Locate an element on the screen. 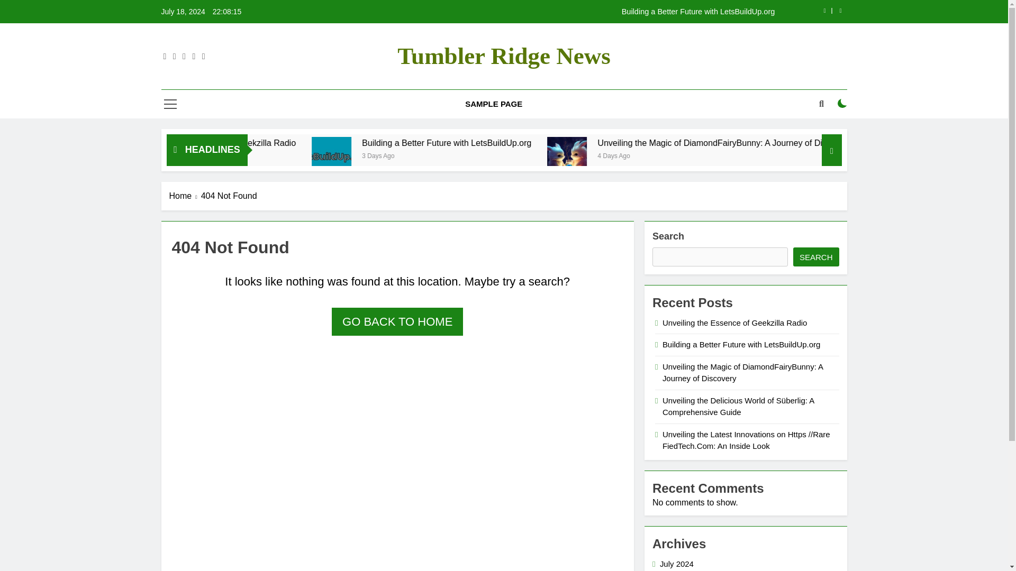 The image size is (1016, 571). Building a Better Future with LetsBuildUp.org is located at coordinates (576, 143).